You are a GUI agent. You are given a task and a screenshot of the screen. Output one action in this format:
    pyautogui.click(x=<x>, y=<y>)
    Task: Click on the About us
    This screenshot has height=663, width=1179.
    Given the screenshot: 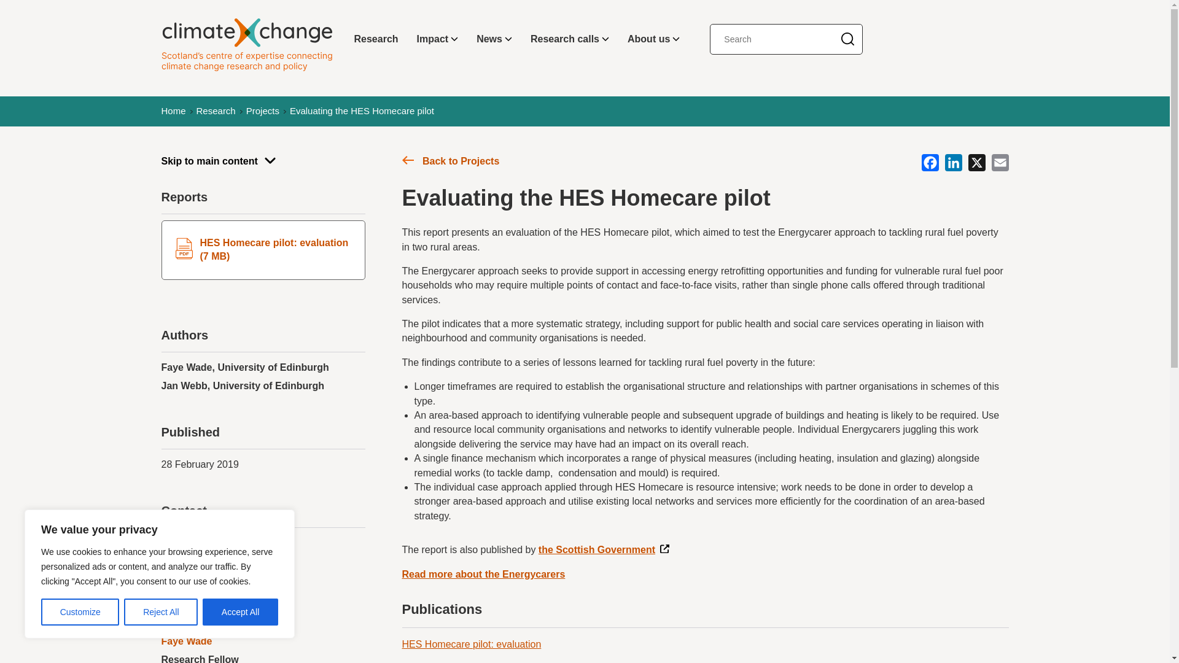 What is the action you would take?
    pyautogui.click(x=653, y=39)
    